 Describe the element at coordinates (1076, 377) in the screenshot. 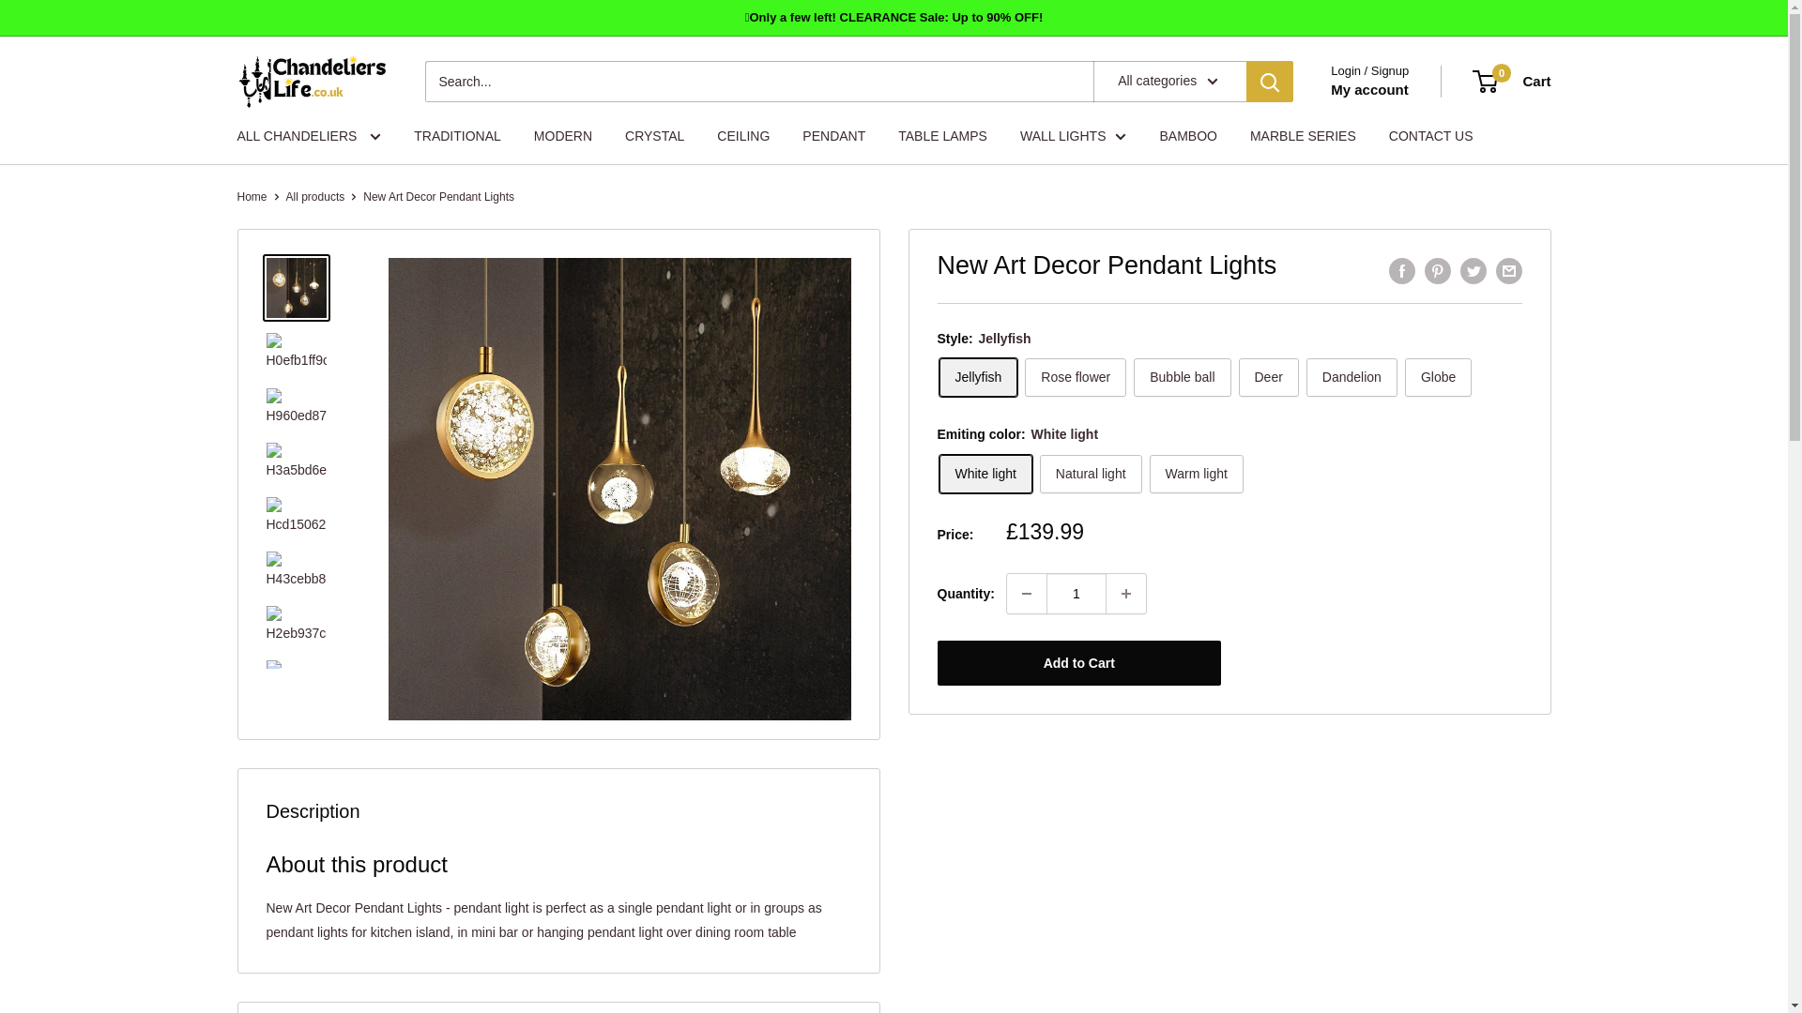

I see `Rose flower` at that location.